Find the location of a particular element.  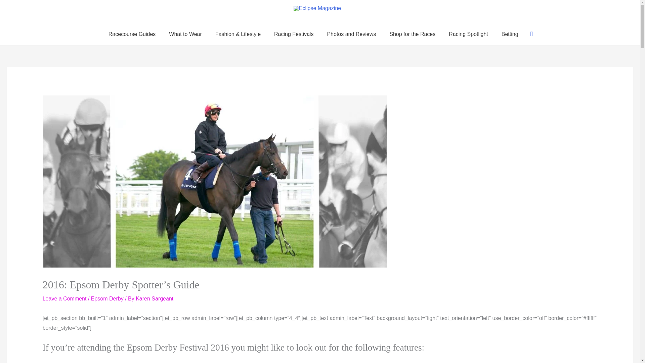

View all posts by Karen Sargeant is located at coordinates (155, 298).